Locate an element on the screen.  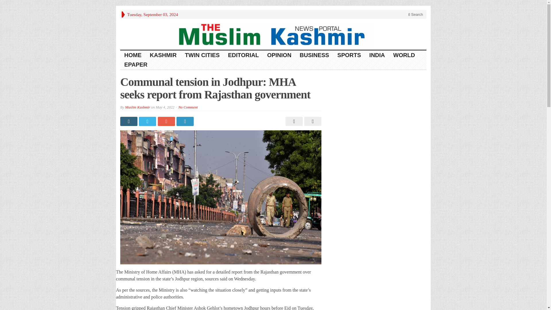
Search is located at coordinates (416, 14).